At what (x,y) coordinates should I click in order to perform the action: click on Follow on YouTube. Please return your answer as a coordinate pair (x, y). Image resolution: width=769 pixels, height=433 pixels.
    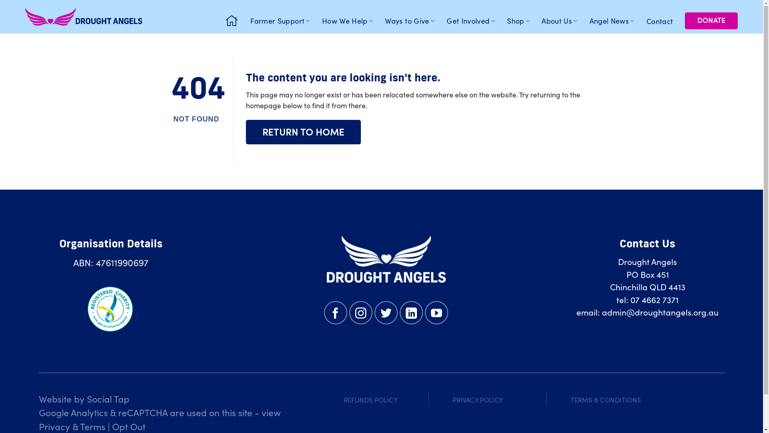
    Looking at the image, I should click on (437, 313).